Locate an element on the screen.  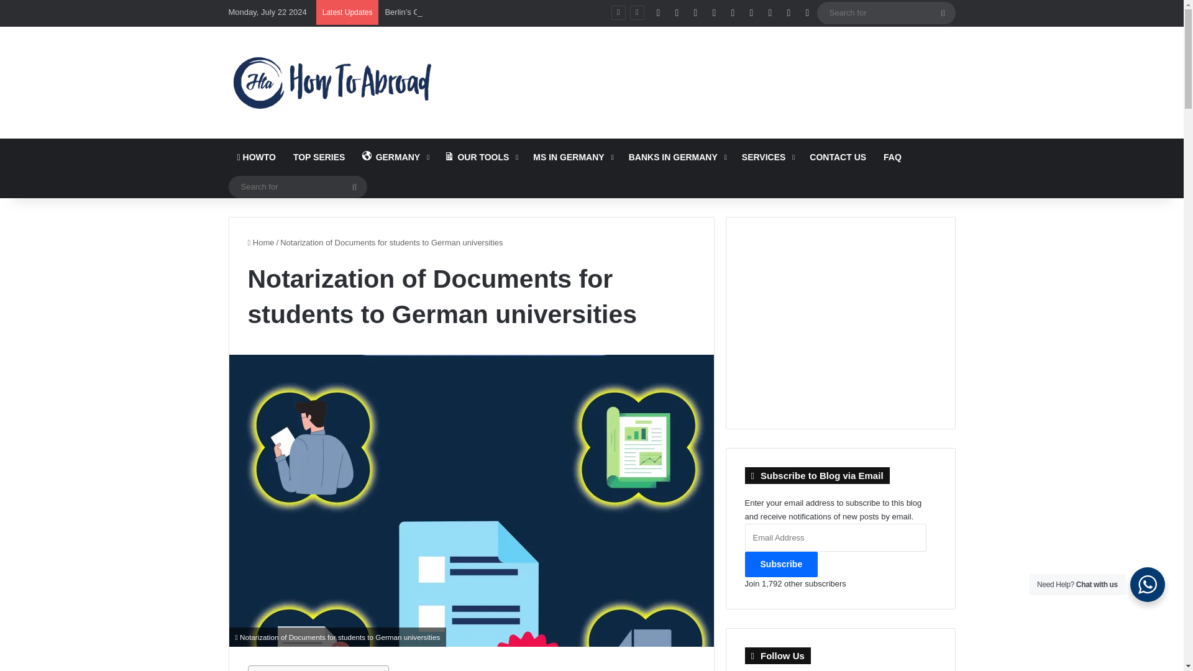
GERMANY is located at coordinates (394, 157).